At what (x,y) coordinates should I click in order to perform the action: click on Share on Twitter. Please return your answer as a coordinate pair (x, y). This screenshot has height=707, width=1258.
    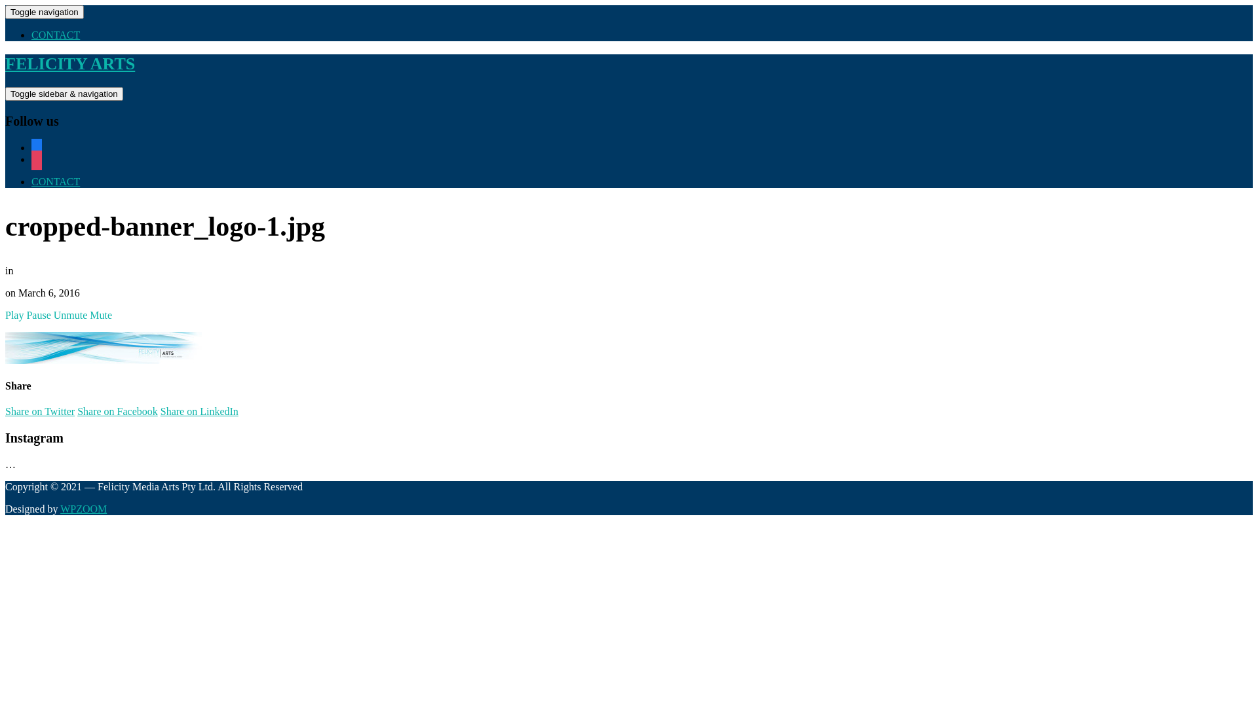
    Looking at the image, I should click on (40, 411).